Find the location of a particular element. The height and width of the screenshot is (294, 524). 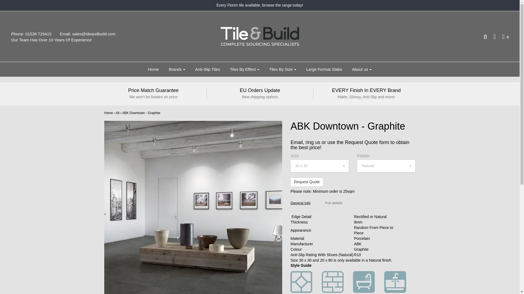

Tiles By Effect is located at coordinates (245, 69).